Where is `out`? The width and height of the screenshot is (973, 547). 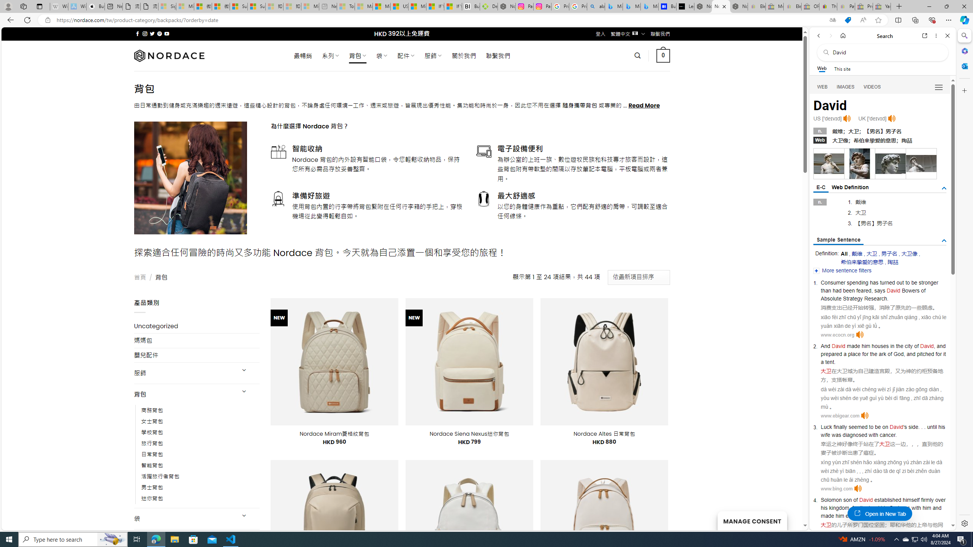
out is located at coordinates (900, 282).